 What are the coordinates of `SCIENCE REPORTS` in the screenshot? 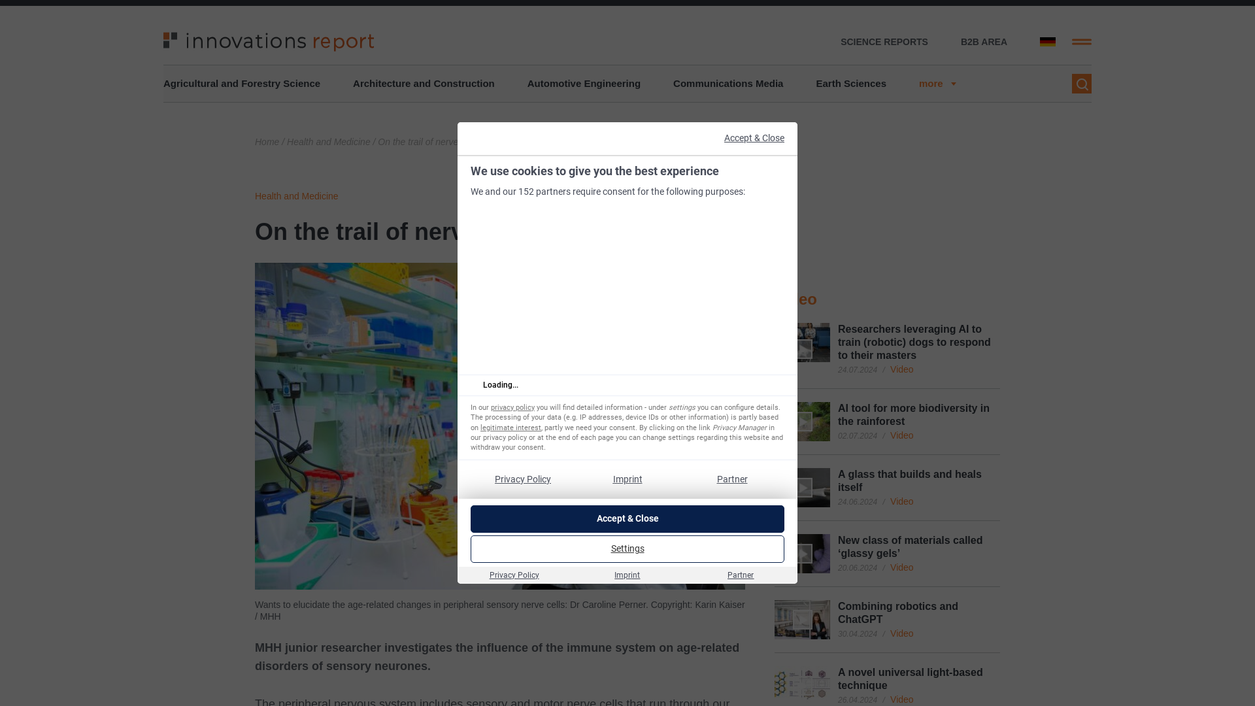 It's located at (884, 42).